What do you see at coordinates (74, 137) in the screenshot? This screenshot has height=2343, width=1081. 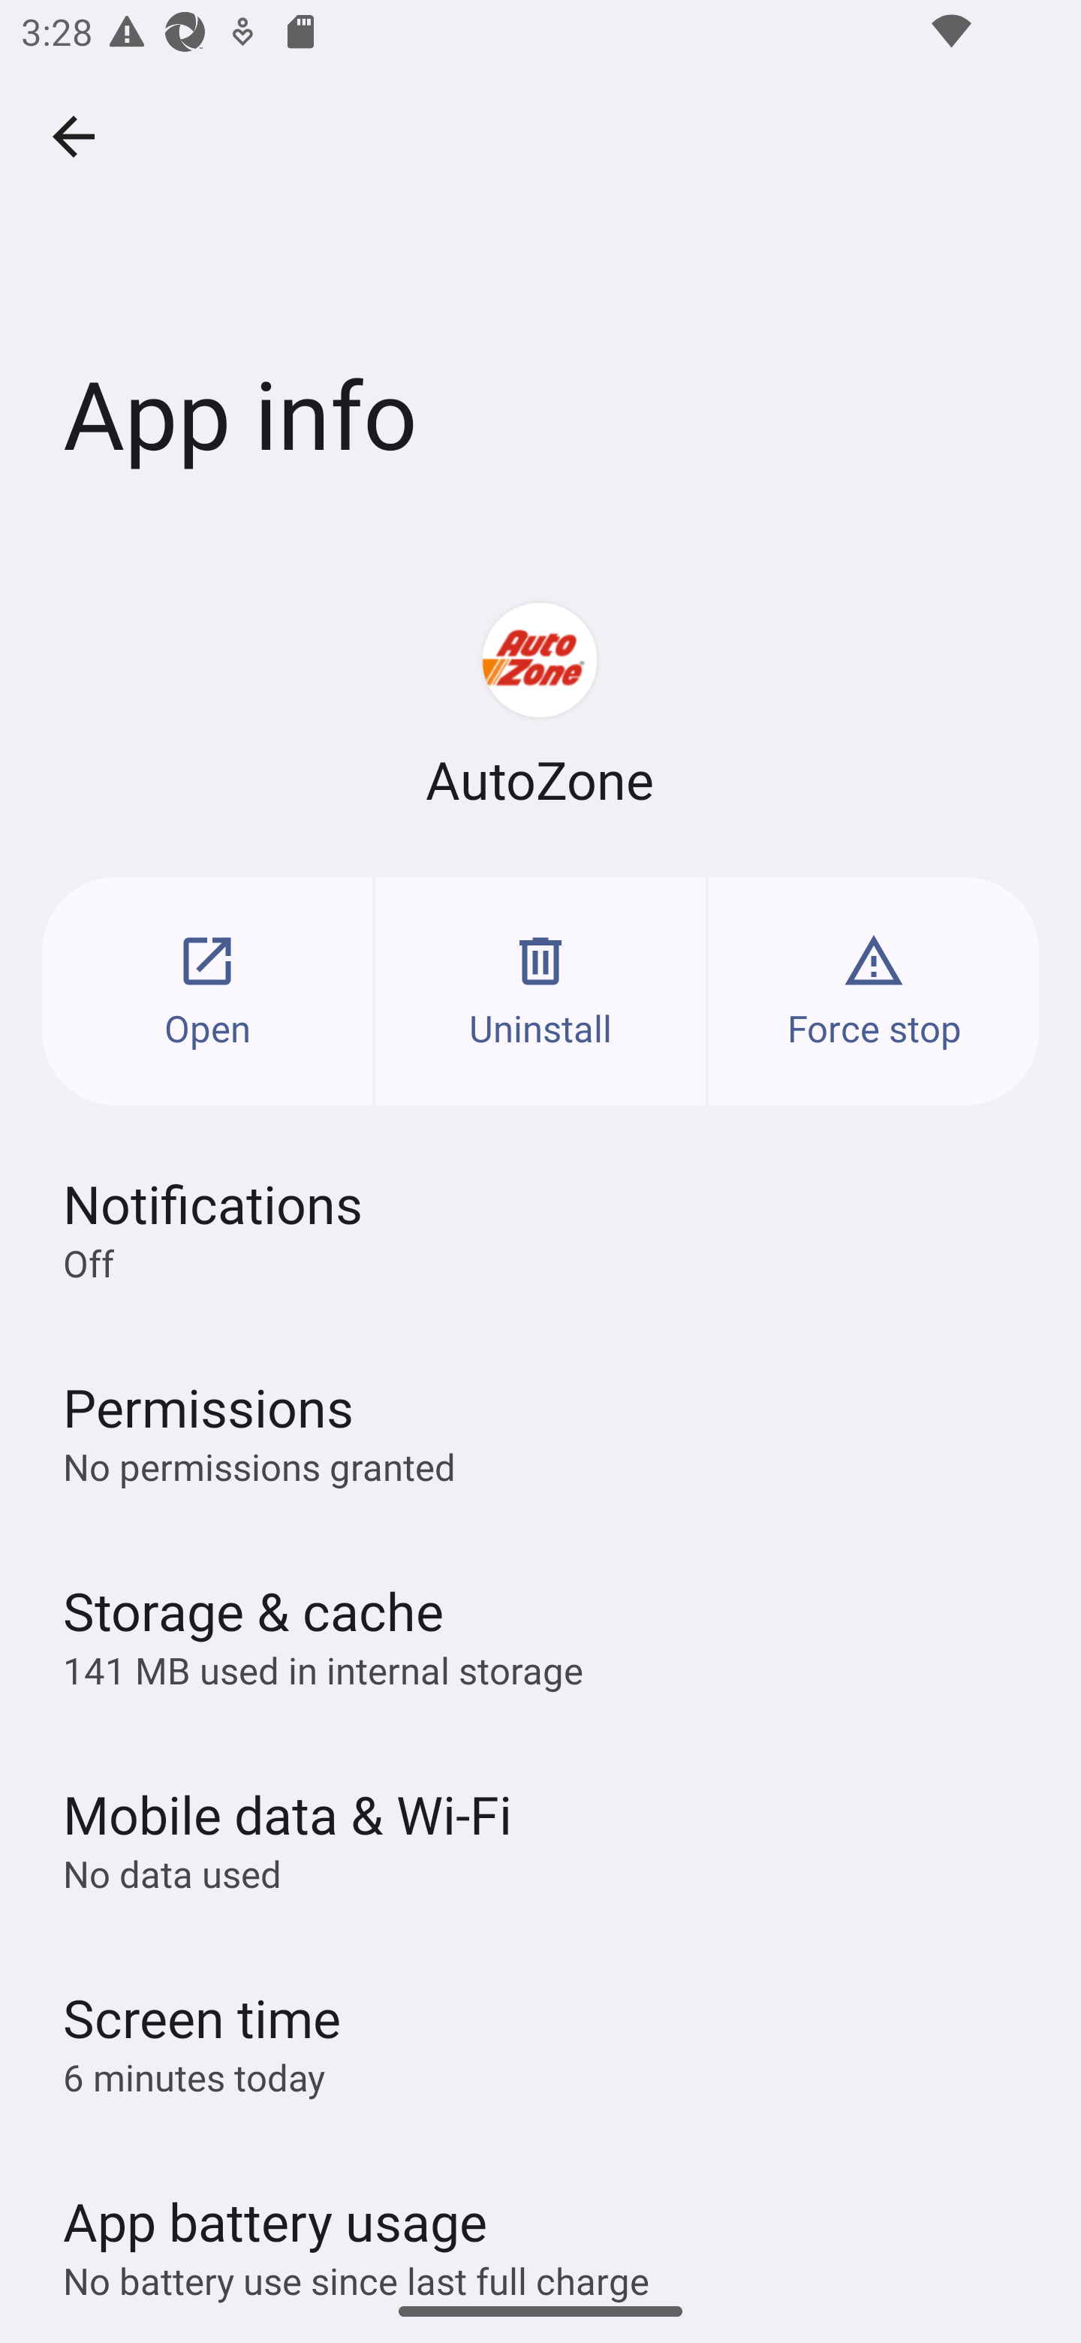 I see `Navigate up` at bounding box center [74, 137].